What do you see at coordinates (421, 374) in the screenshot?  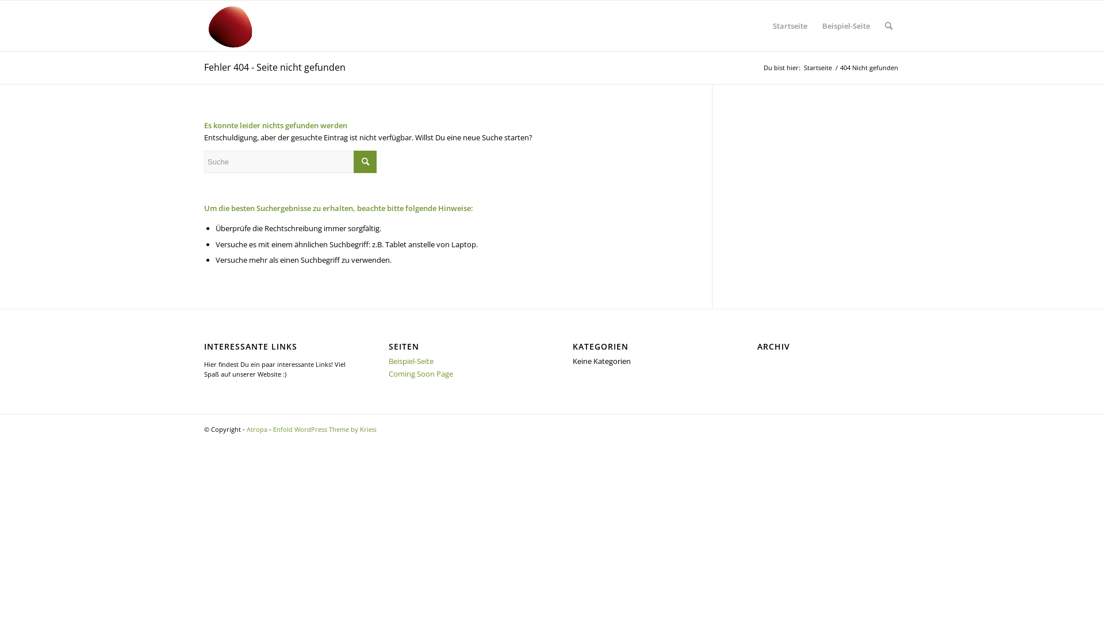 I see `Coming Soon Page` at bounding box center [421, 374].